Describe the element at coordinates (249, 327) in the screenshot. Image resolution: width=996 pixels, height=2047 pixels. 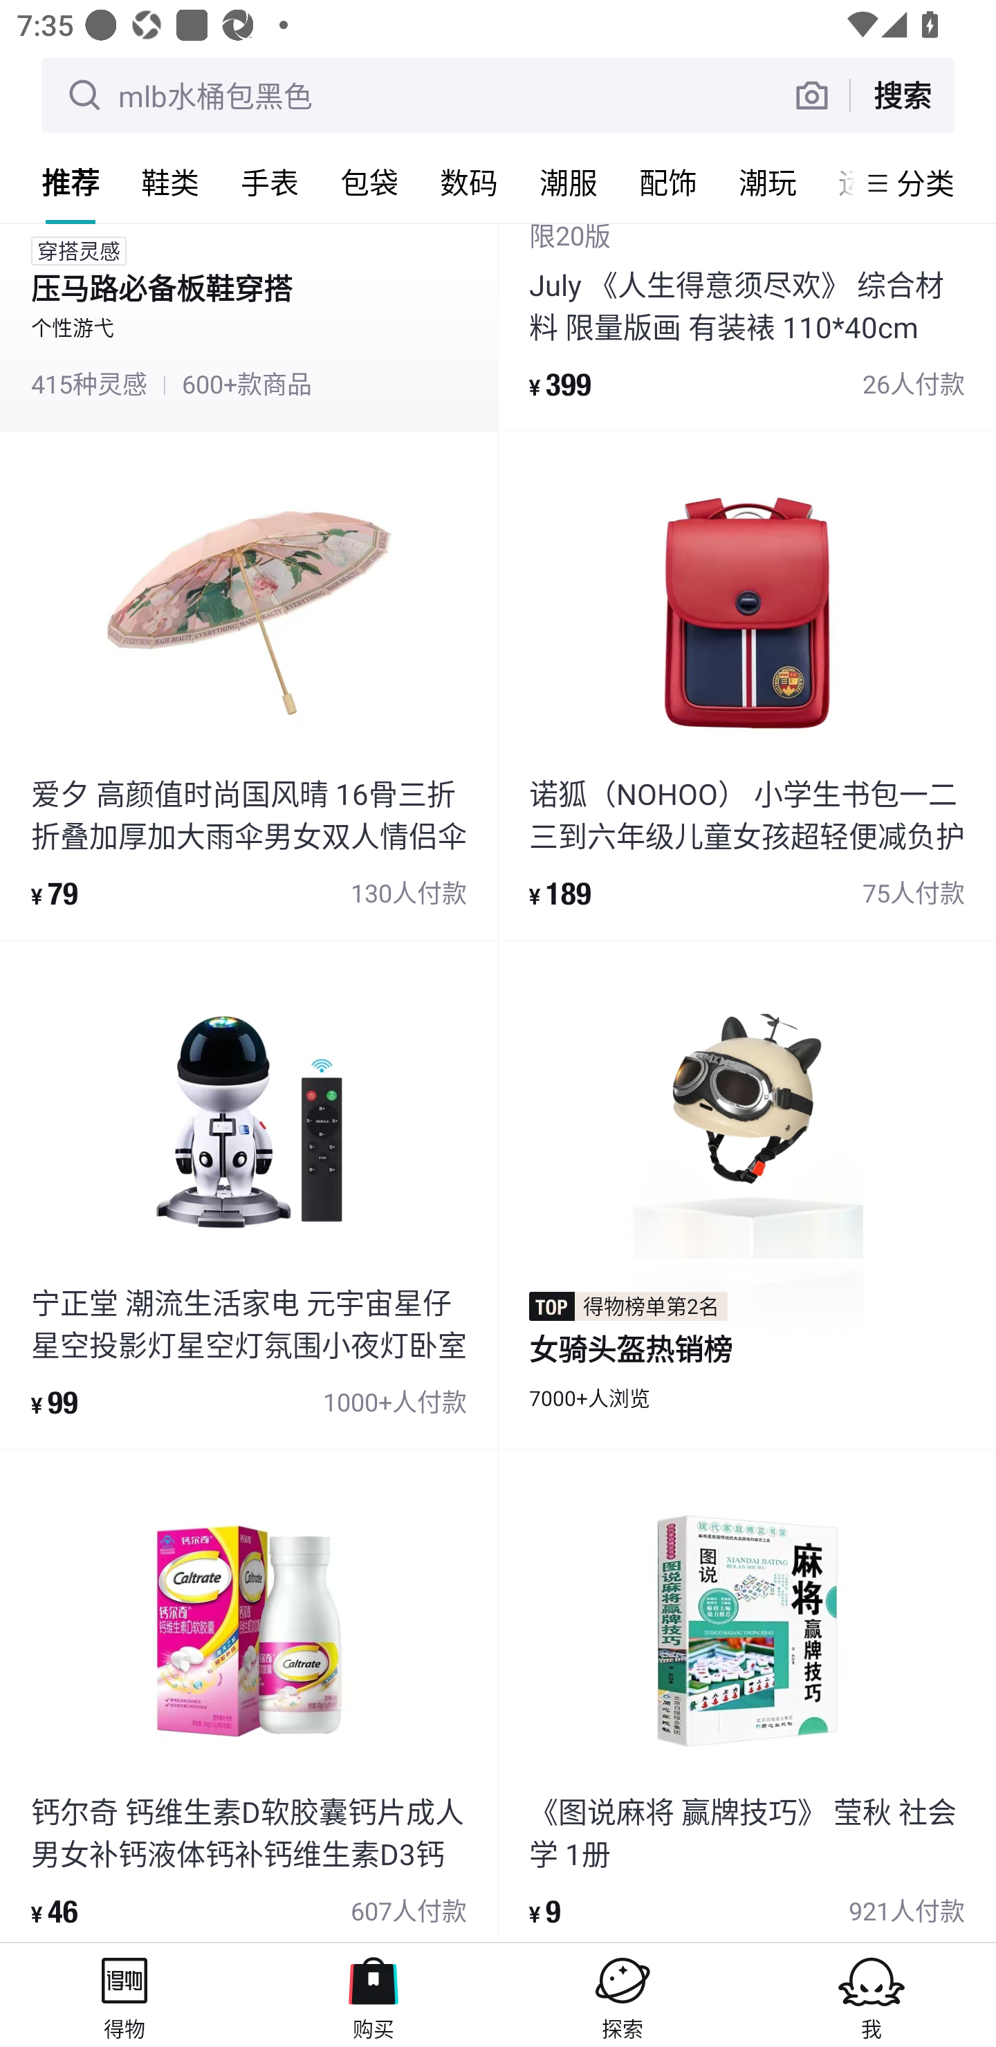
I see `穿搭灵感 压马路必备板鞋穿搭 个性游弋 415种灵感 # 600+款商品` at that location.